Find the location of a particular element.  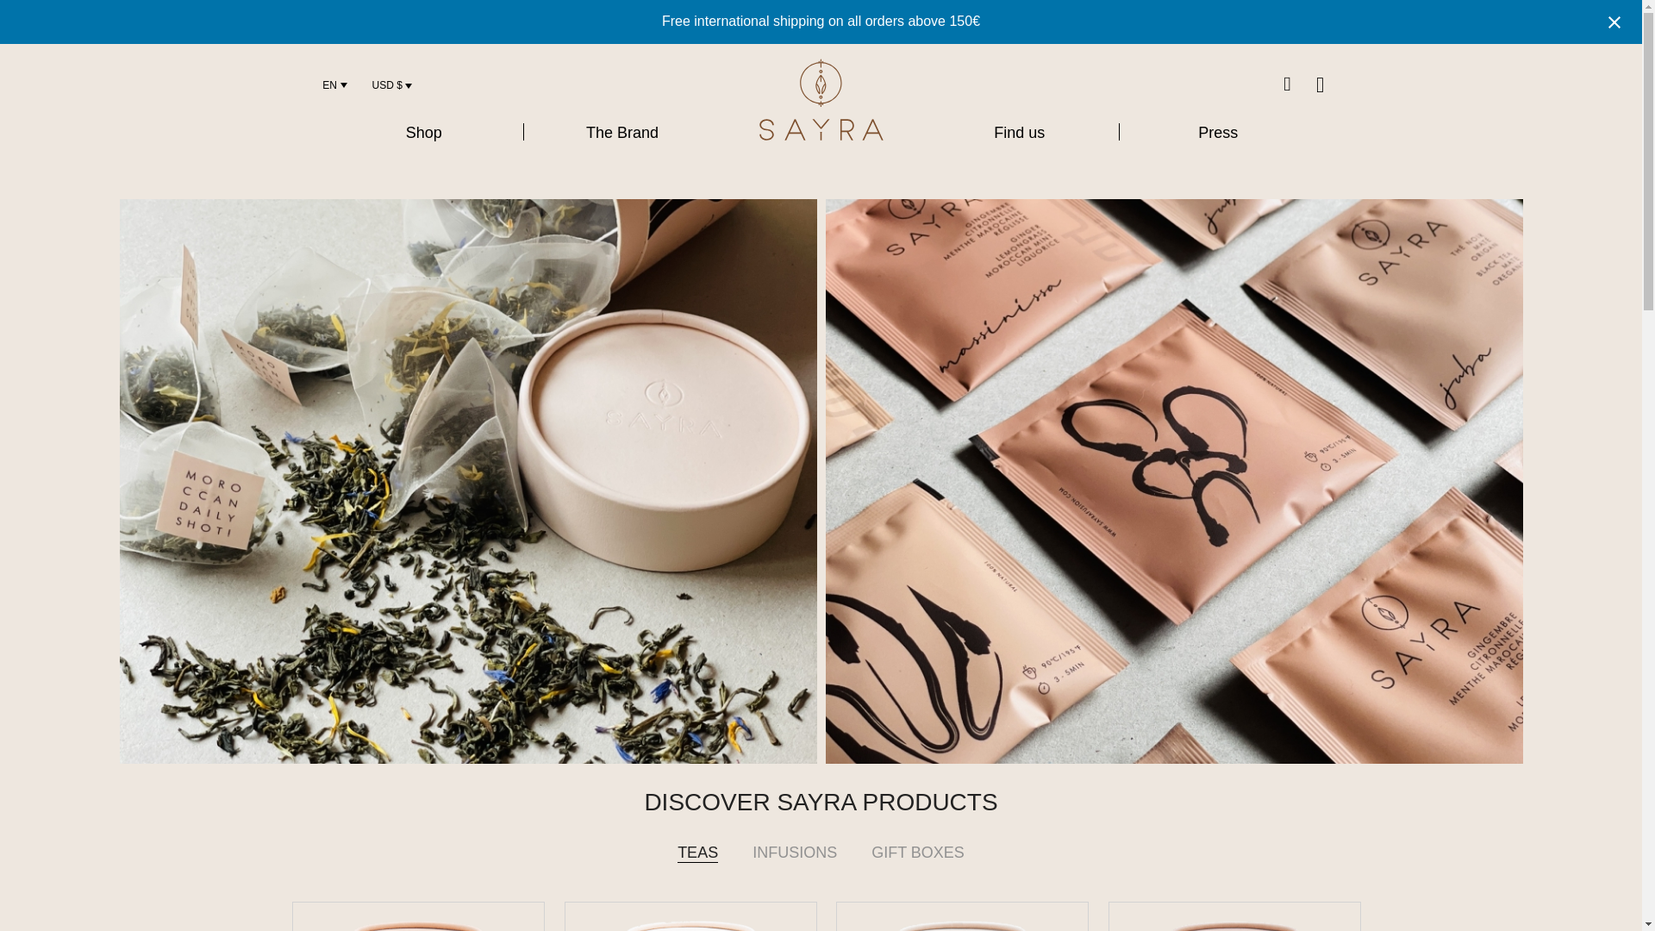

Shop is located at coordinates (423, 133).